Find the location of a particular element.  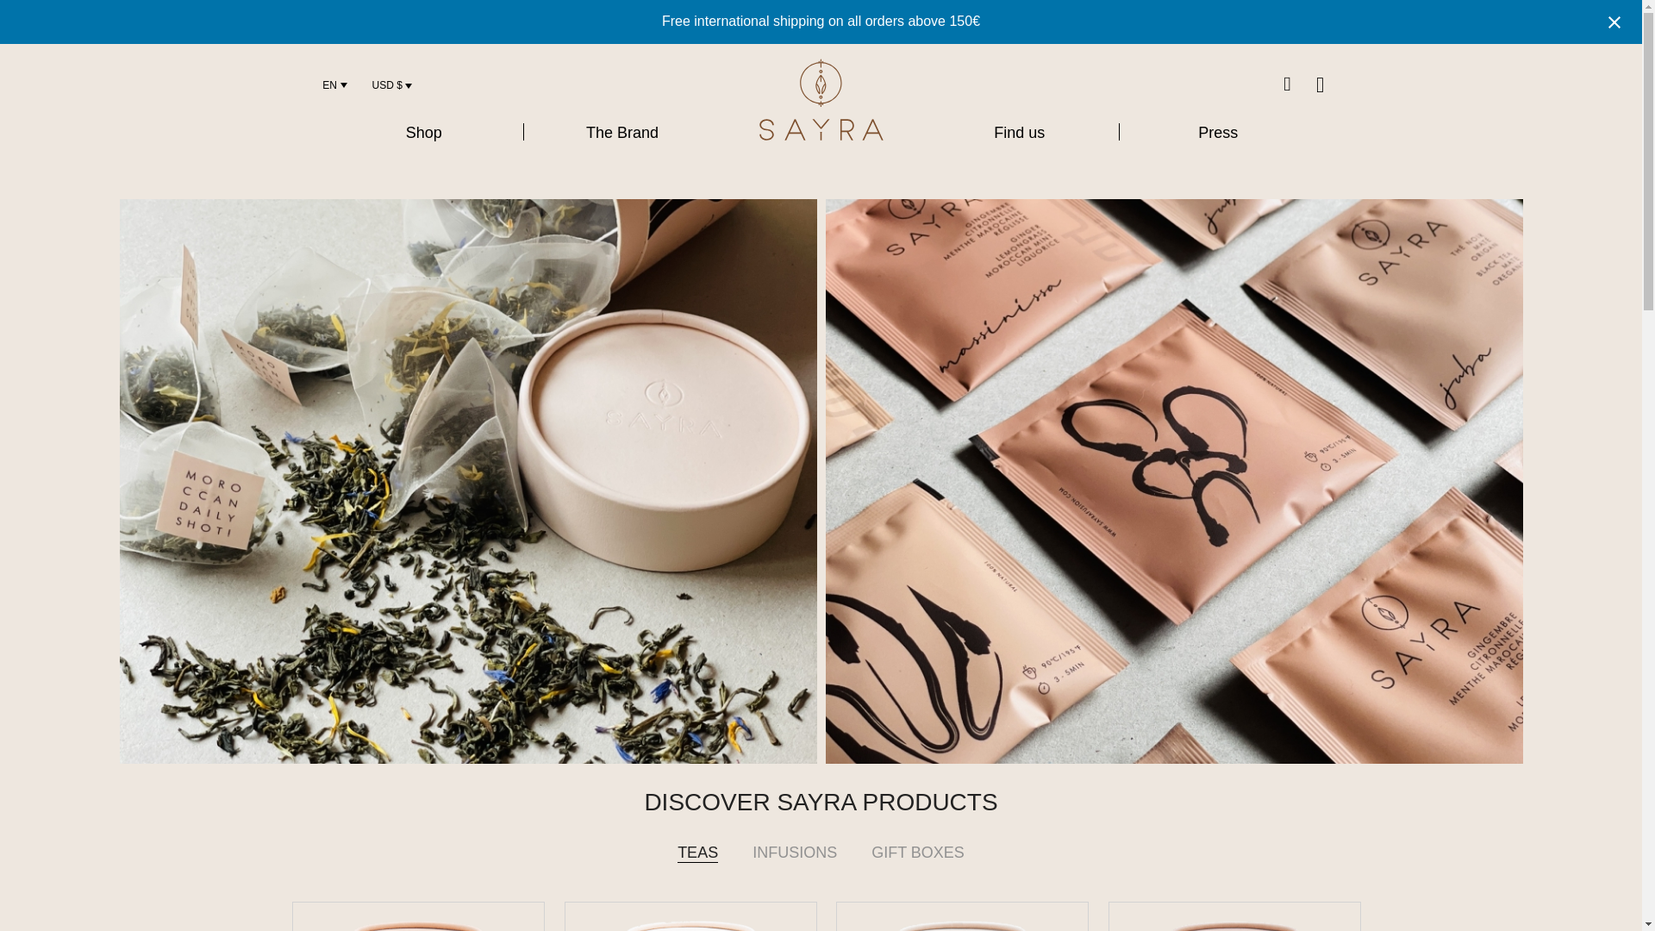

Shop is located at coordinates (423, 133).